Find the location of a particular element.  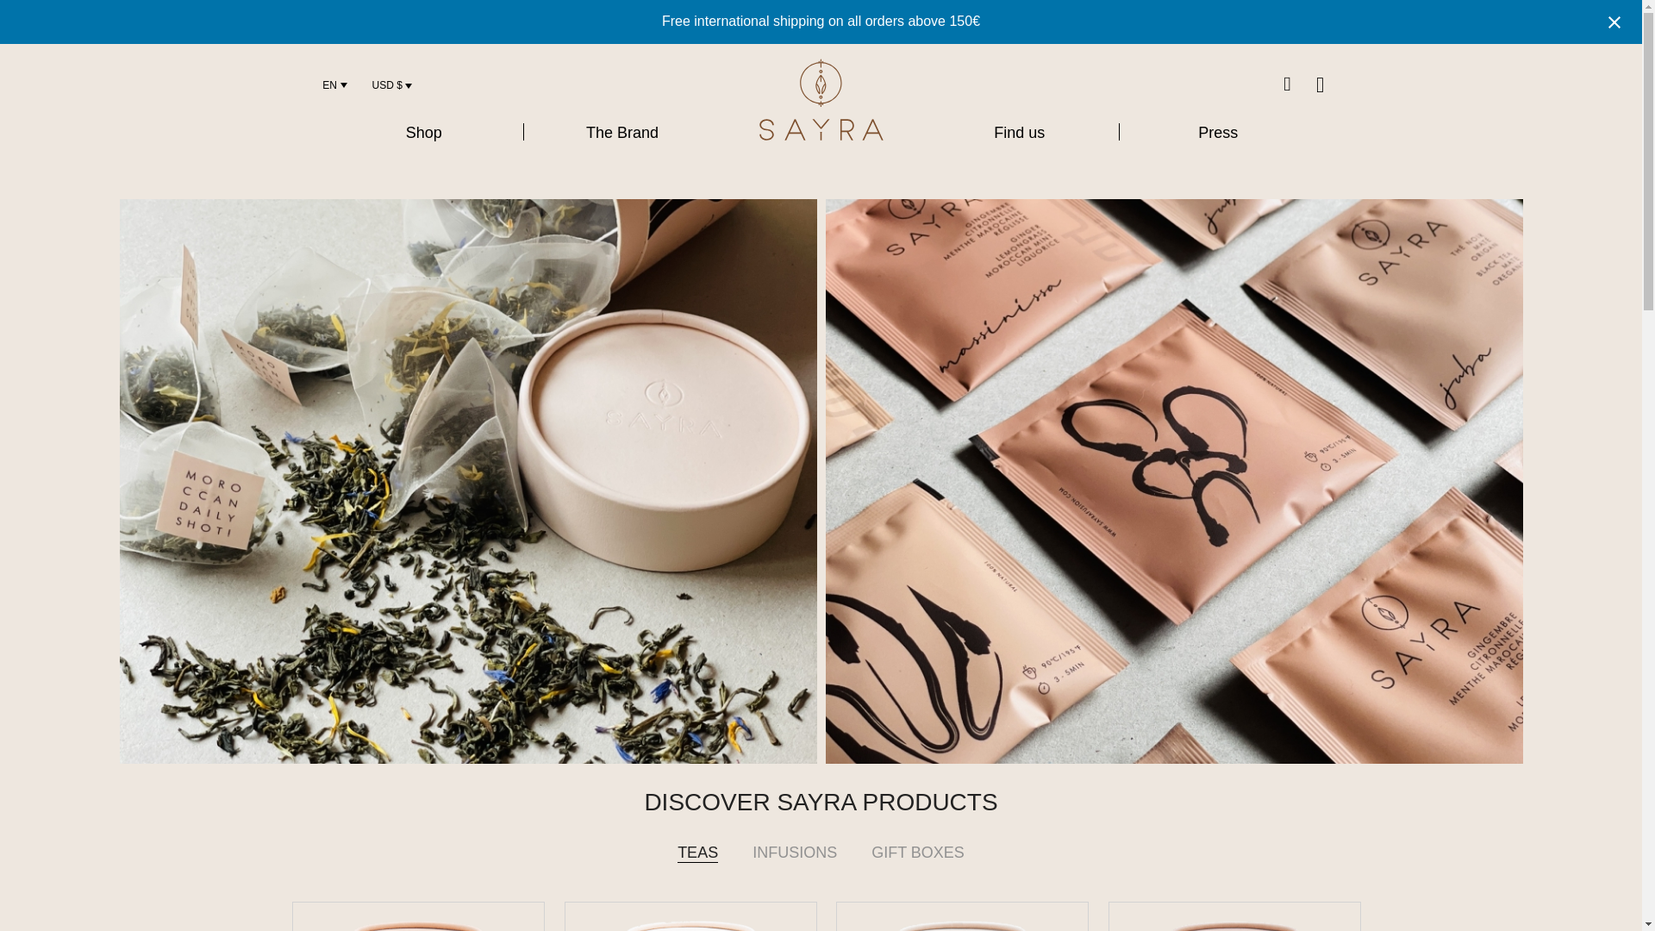

Shop is located at coordinates (423, 133).